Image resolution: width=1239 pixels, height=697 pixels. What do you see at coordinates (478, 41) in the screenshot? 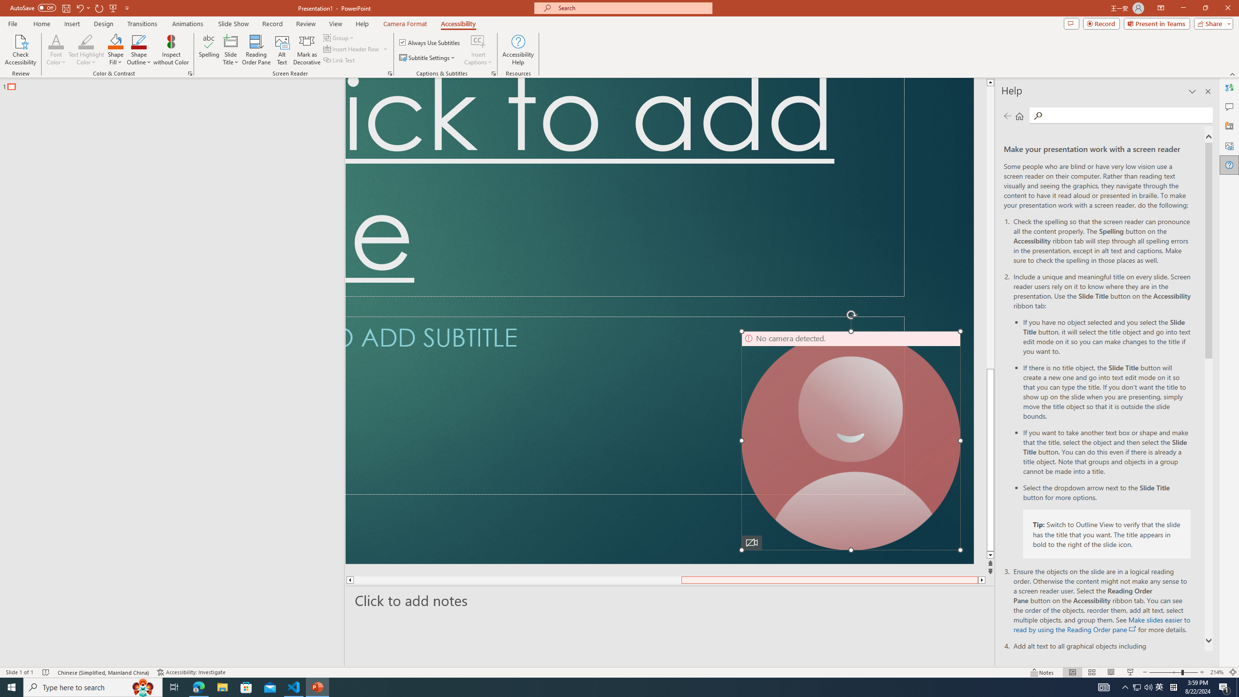
I see `Insert Captions` at bounding box center [478, 41].